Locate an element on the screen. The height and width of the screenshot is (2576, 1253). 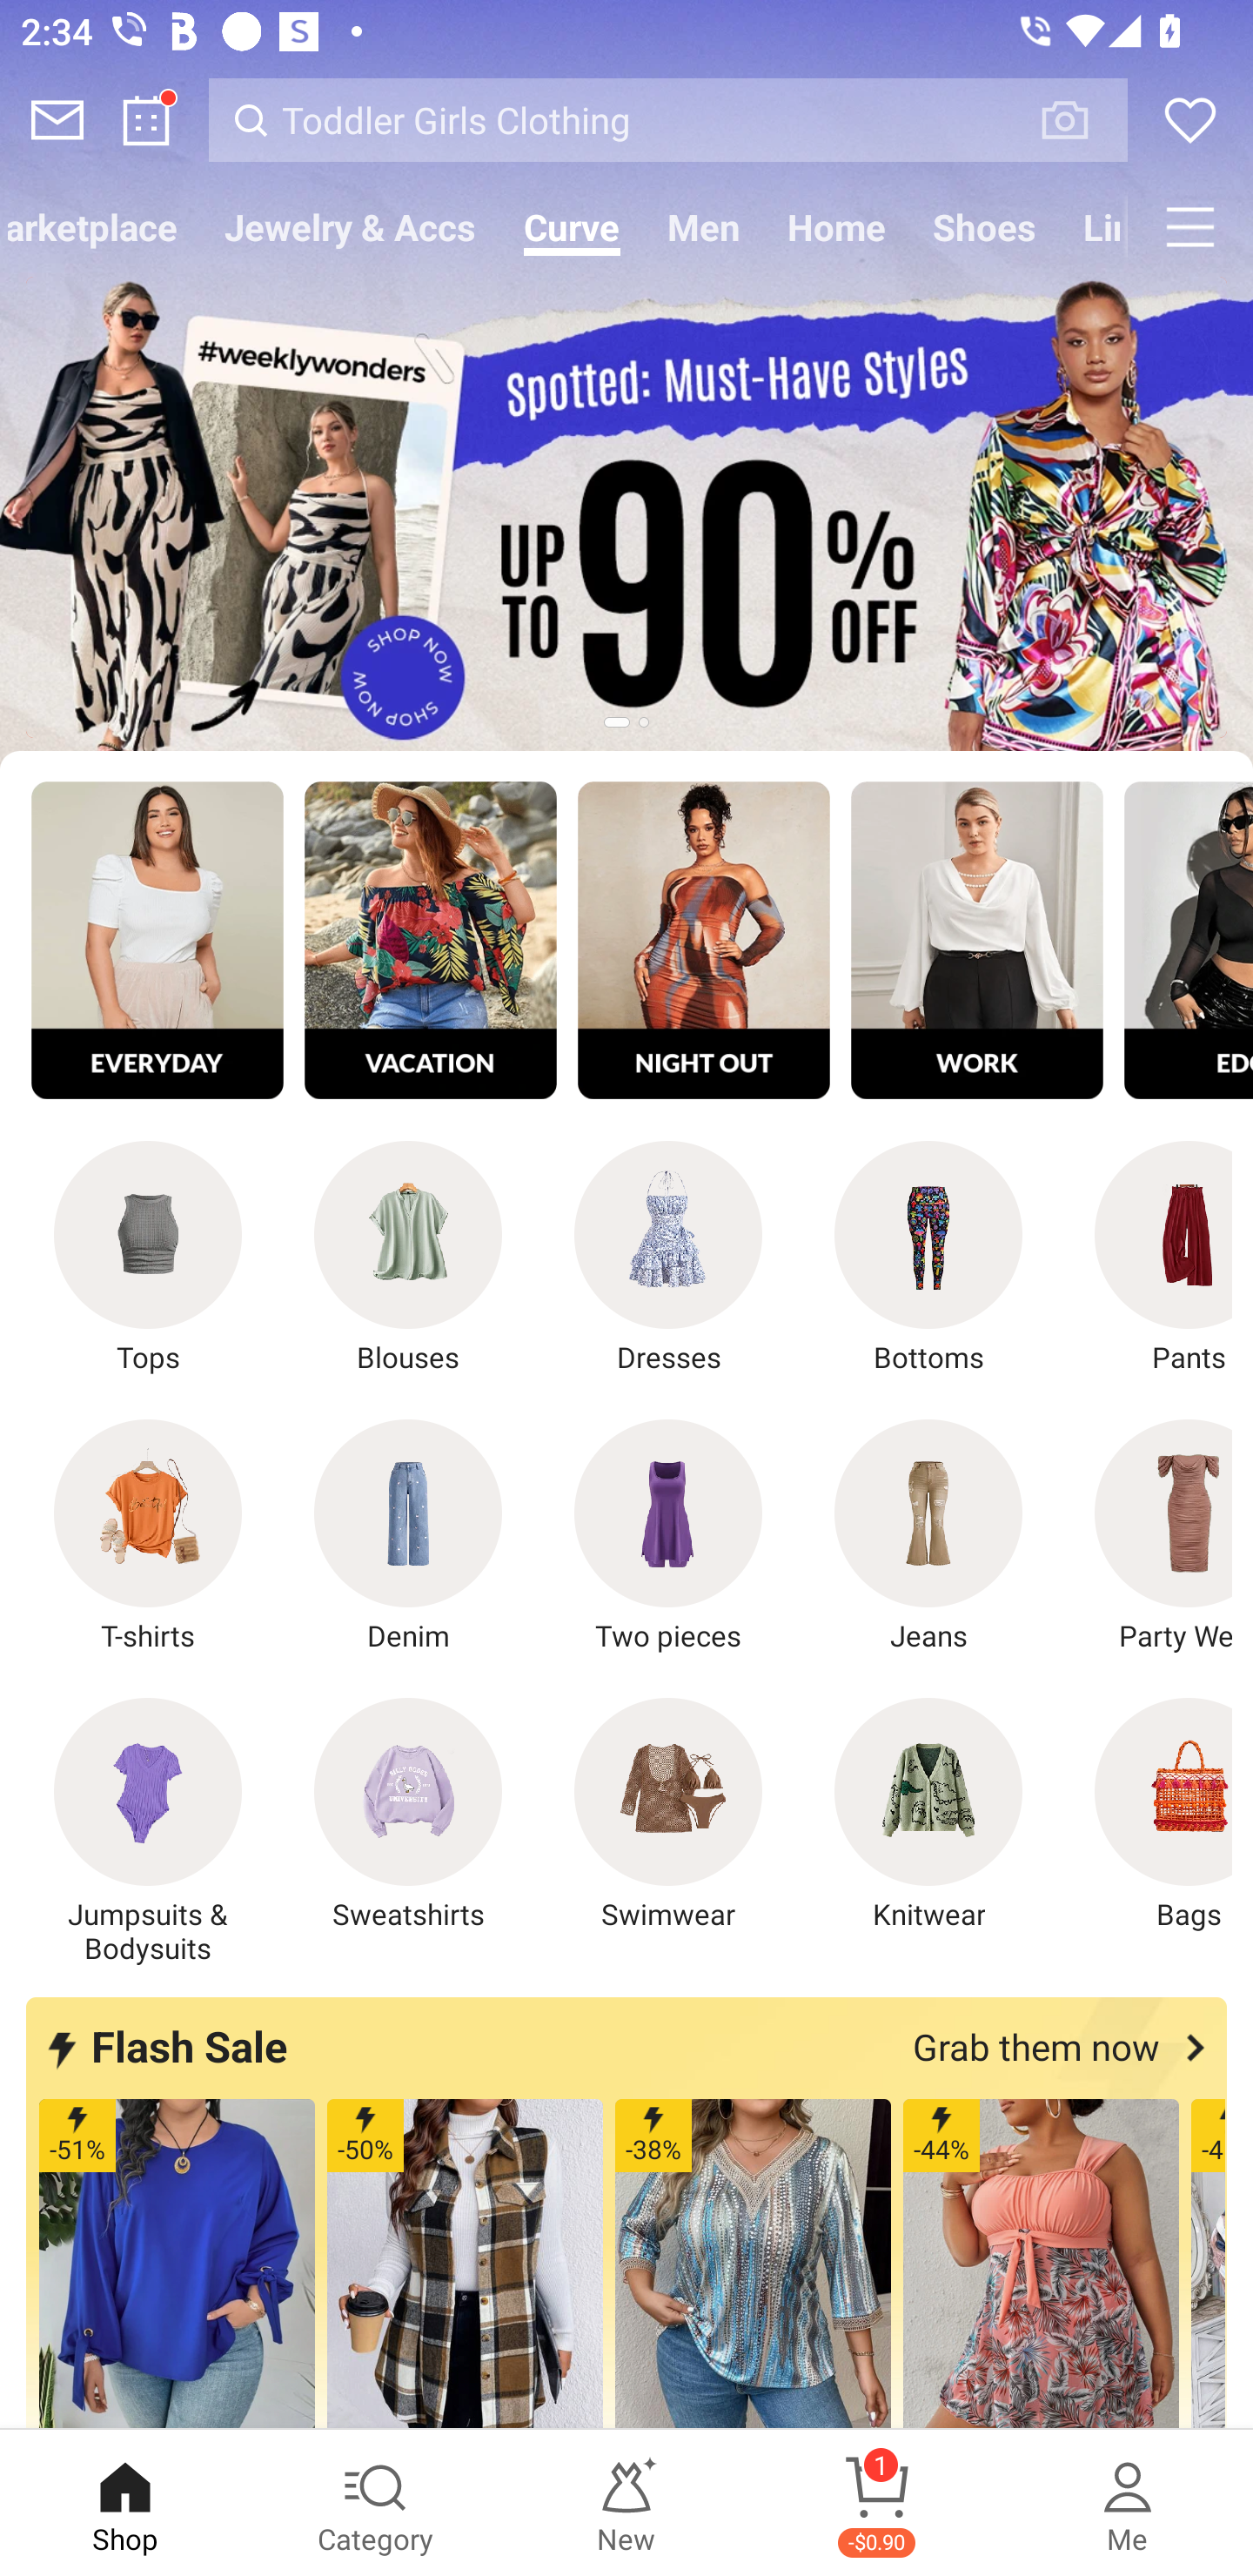
Two pieces is located at coordinates (668, 1536).